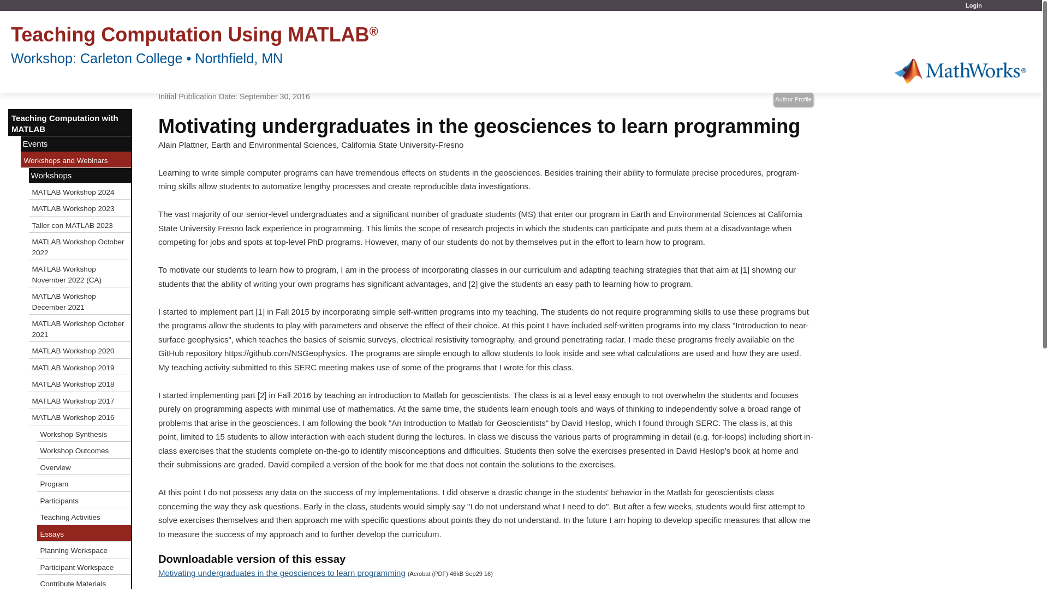 The height and width of the screenshot is (589, 1048). I want to click on Author Profile, so click(793, 99).